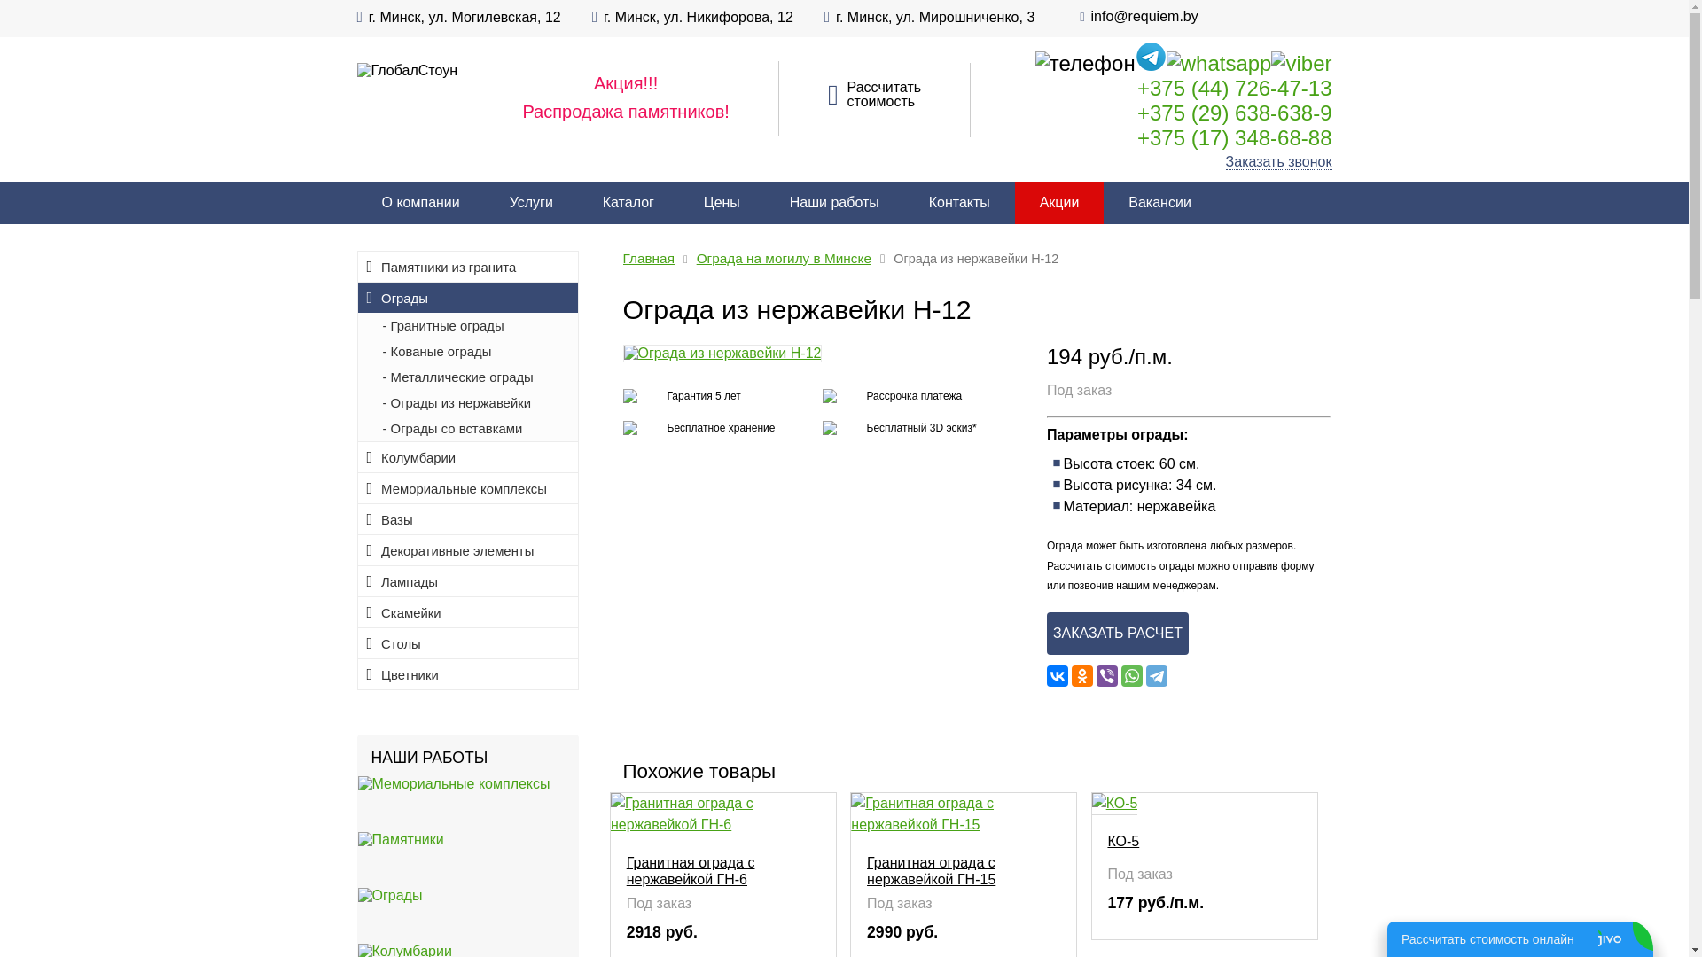 This screenshot has width=1702, height=957. I want to click on Viber, so click(1107, 676).